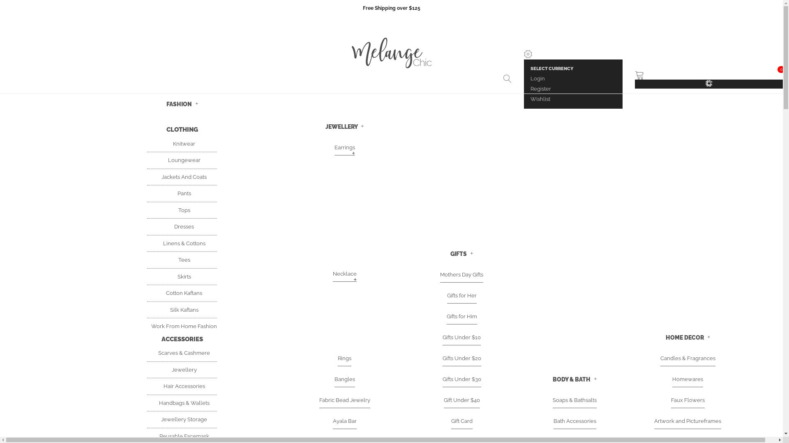 The width and height of the screenshot is (789, 443). Describe the element at coordinates (182, 226) in the screenshot. I see `Dresses` at that location.